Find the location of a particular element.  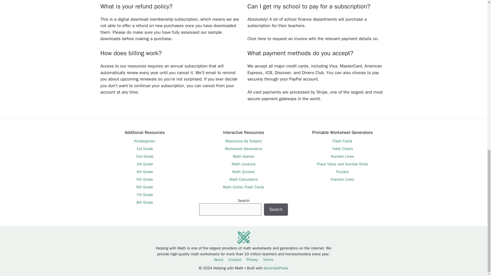

Contact is located at coordinates (235, 259).